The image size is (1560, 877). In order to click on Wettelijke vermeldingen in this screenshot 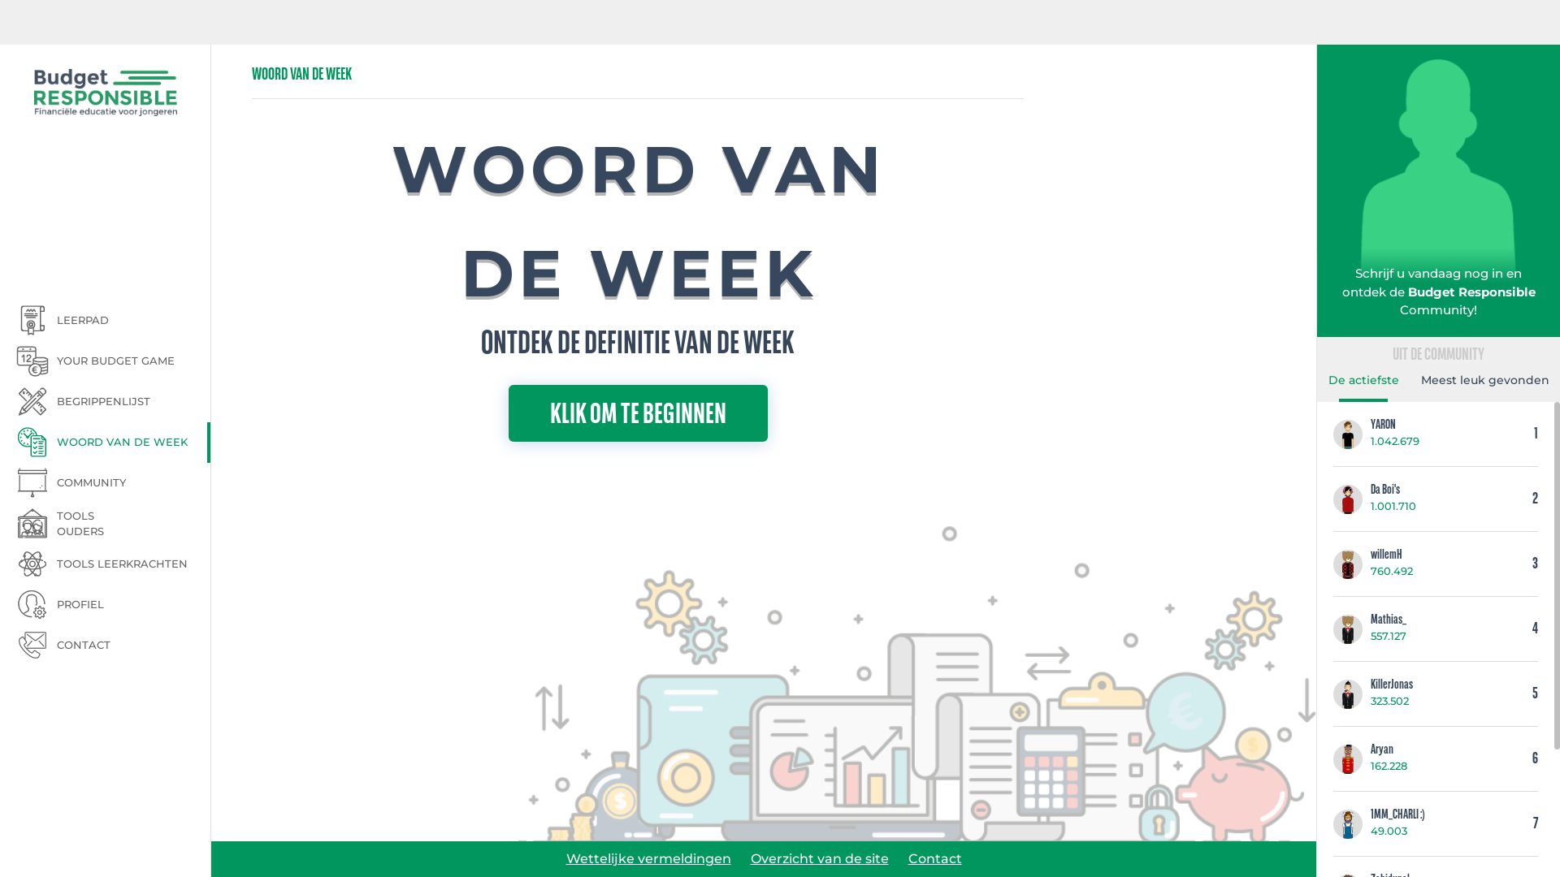, I will do `click(648, 859)`.